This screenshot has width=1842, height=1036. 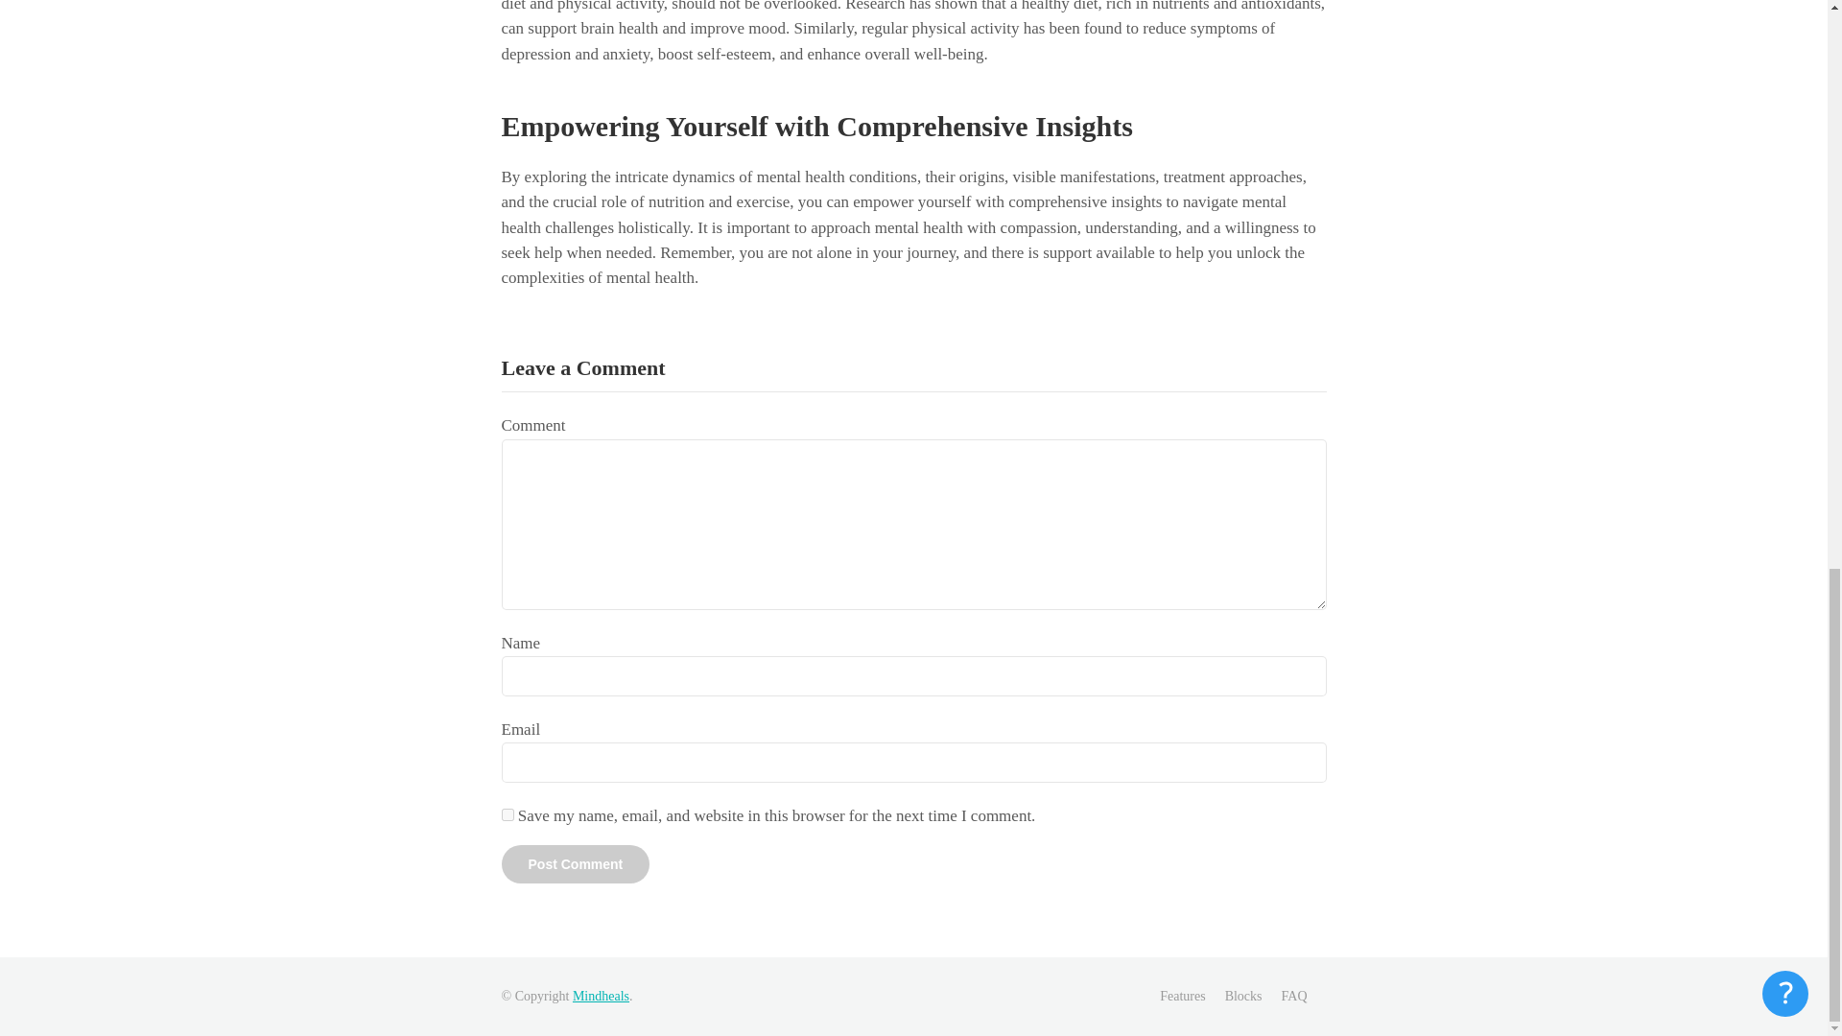 I want to click on Blocks, so click(x=1243, y=996).